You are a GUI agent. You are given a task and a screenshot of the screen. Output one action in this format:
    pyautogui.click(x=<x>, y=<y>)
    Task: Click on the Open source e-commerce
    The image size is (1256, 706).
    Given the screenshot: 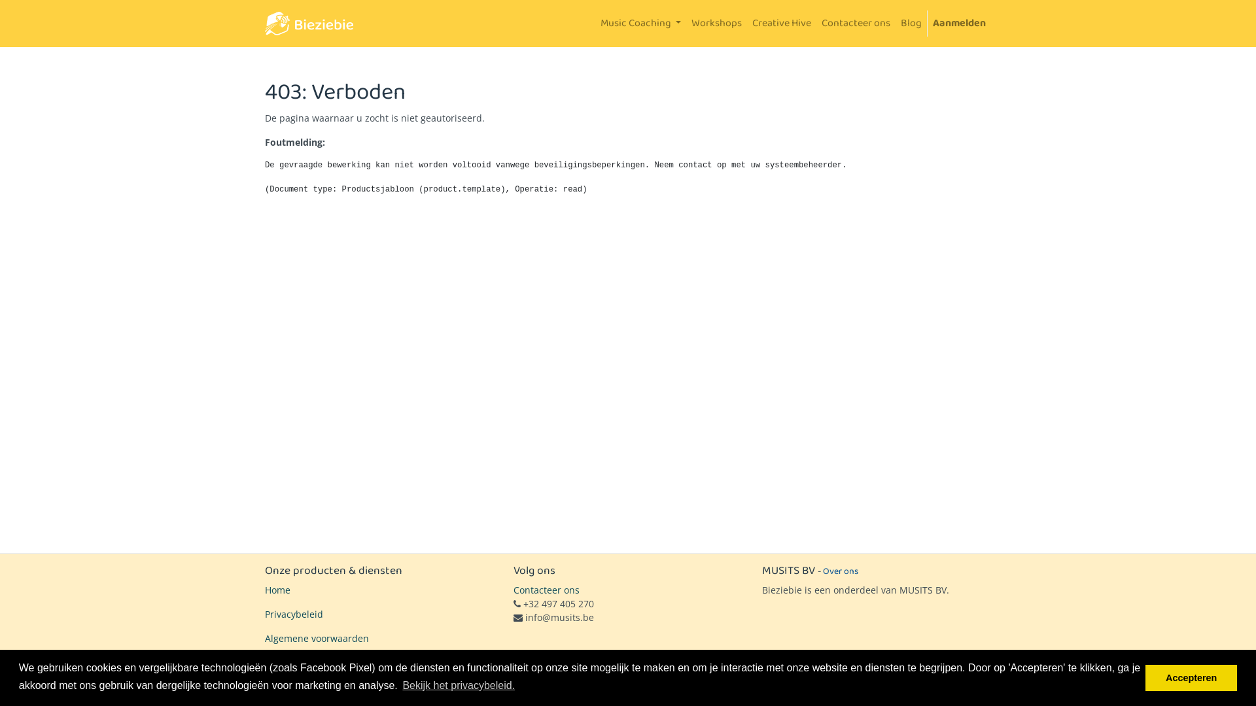 What is the action you would take?
    pyautogui.click(x=934, y=684)
    